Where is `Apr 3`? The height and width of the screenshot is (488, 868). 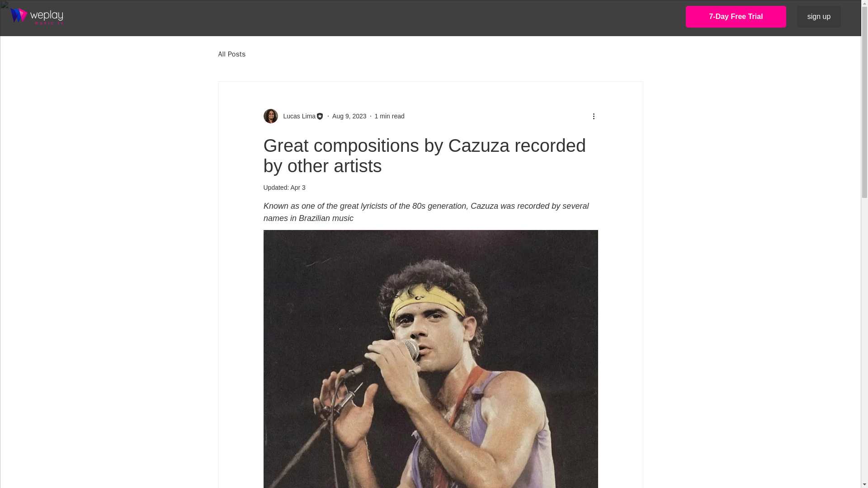
Apr 3 is located at coordinates (297, 188).